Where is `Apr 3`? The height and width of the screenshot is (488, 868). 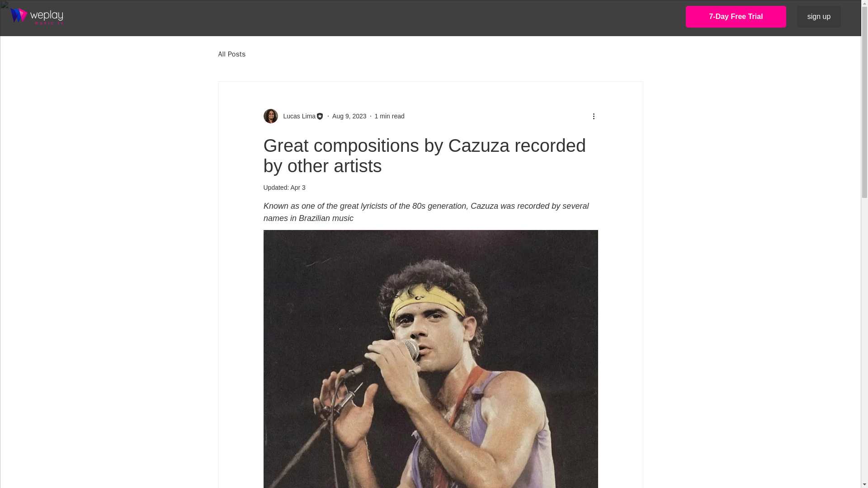
Apr 3 is located at coordinates (297, 188).